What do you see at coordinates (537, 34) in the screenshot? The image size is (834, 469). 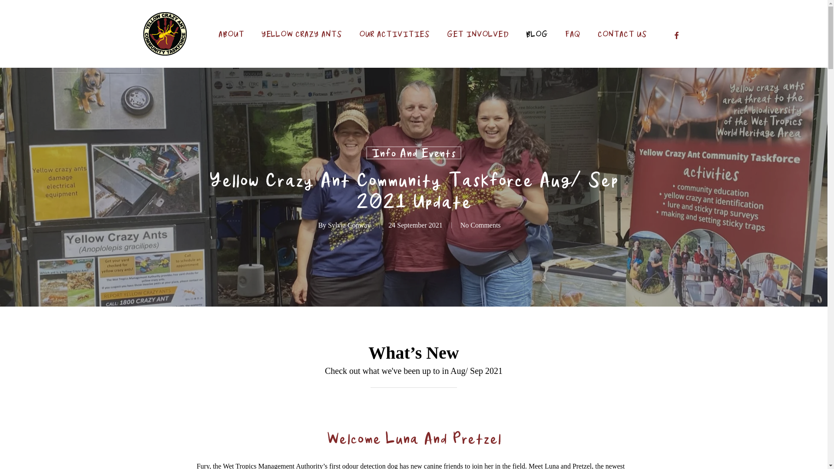 I see `BLOG` at bounding box center [537, 34].